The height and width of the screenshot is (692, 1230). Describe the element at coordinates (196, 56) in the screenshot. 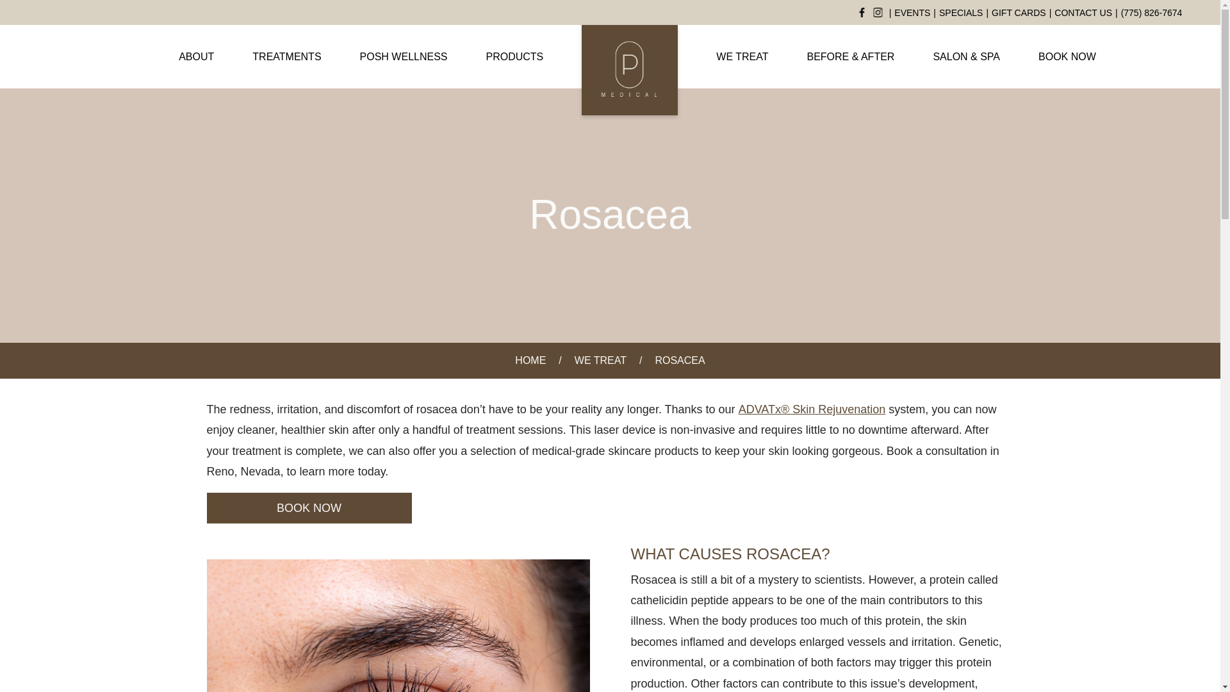

I see `ABOUT` at that location.